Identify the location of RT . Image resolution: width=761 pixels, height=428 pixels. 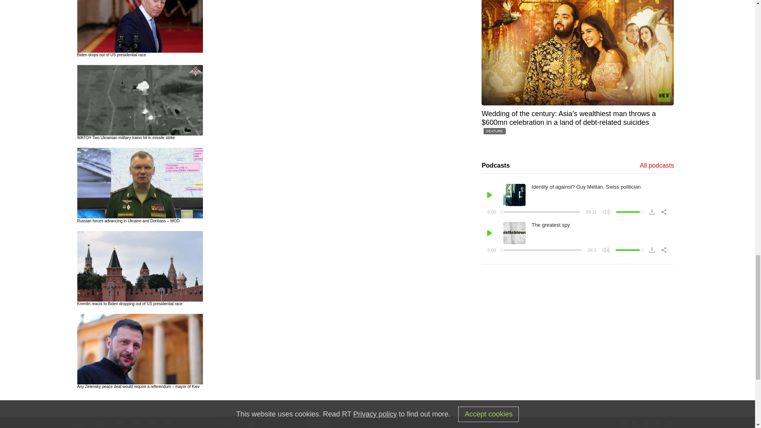
(288, 423).